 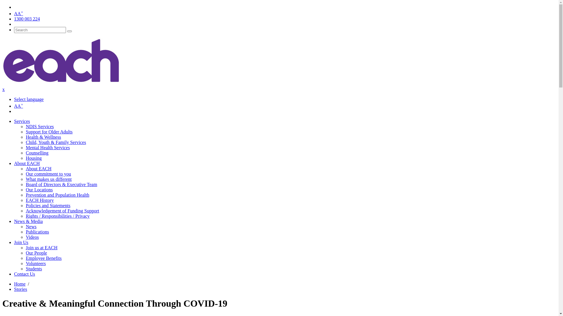 What do you see at coordinates (57, 195) in the screenshot?
I see `Prevention and Population Health` at bounding box center [57, 195].